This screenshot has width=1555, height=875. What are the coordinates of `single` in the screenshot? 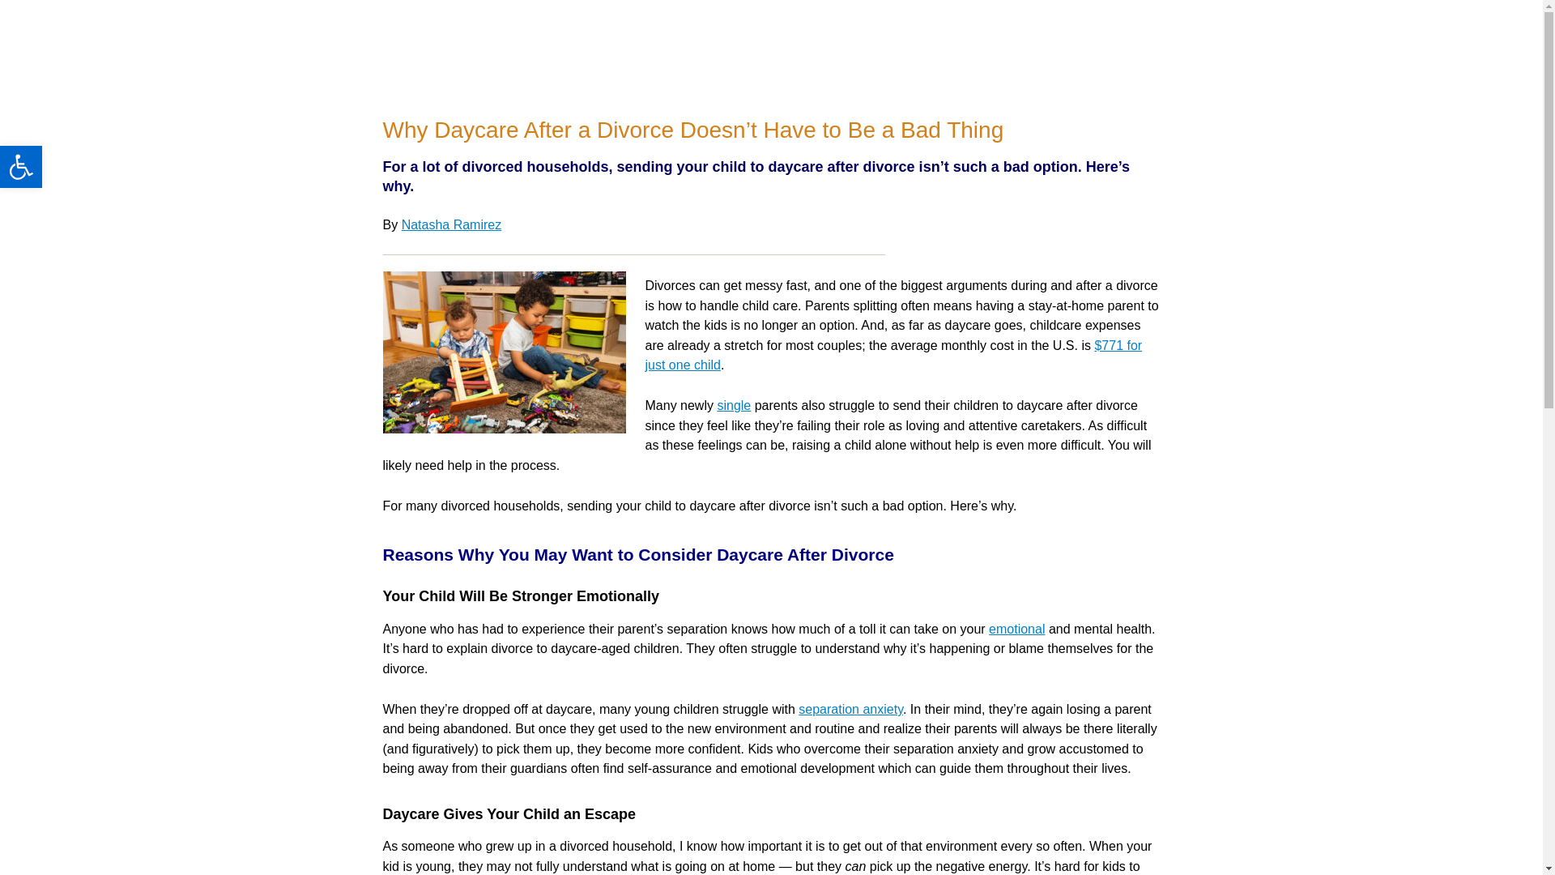 It's located at (734, 405).